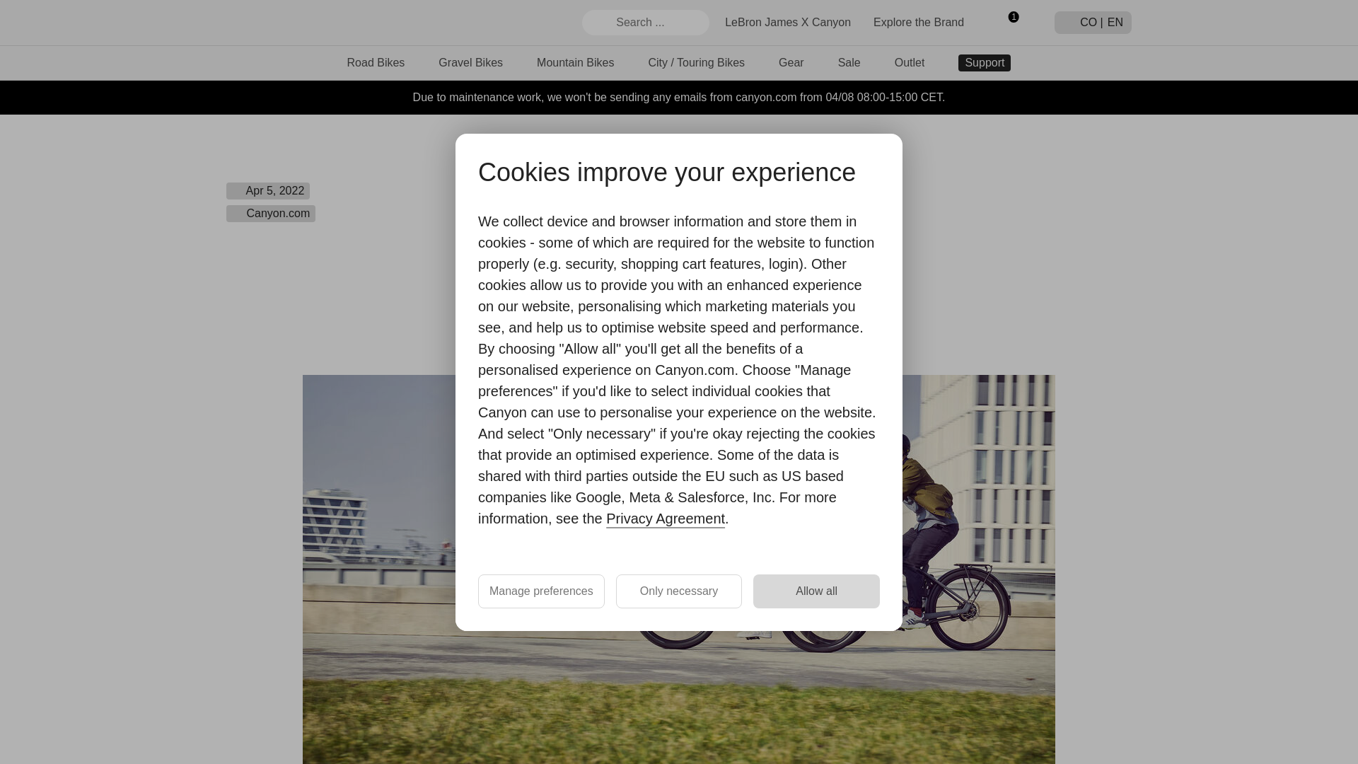 The width and height of the screenshot is (1358, 764). What do you see at coordinates (1008, 22) in the screenshot?
I see `1` at bounding box center [1008, 22].